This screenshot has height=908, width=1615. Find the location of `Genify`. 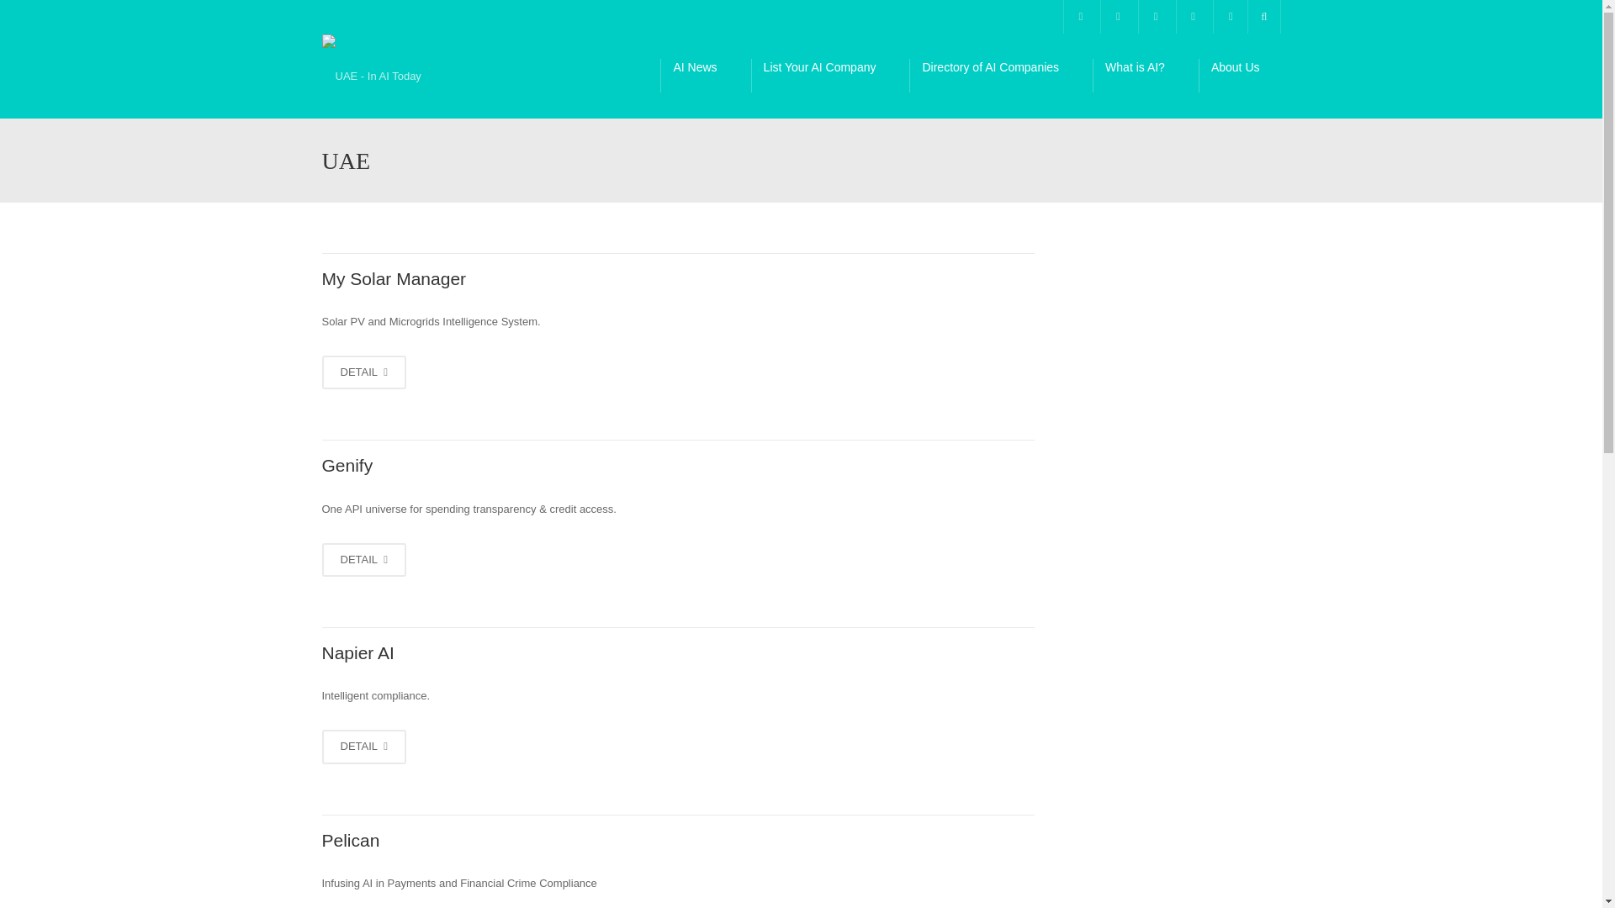

Genify is located at coordinates (347, 465).